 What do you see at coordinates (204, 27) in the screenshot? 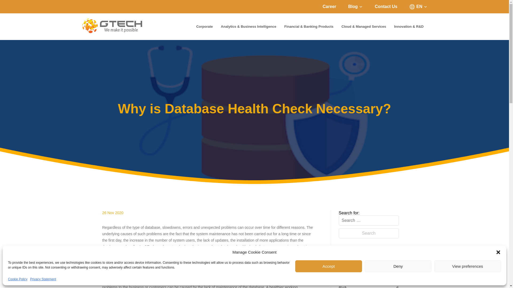
I see `Corporate` at bounding box center [204, 27].